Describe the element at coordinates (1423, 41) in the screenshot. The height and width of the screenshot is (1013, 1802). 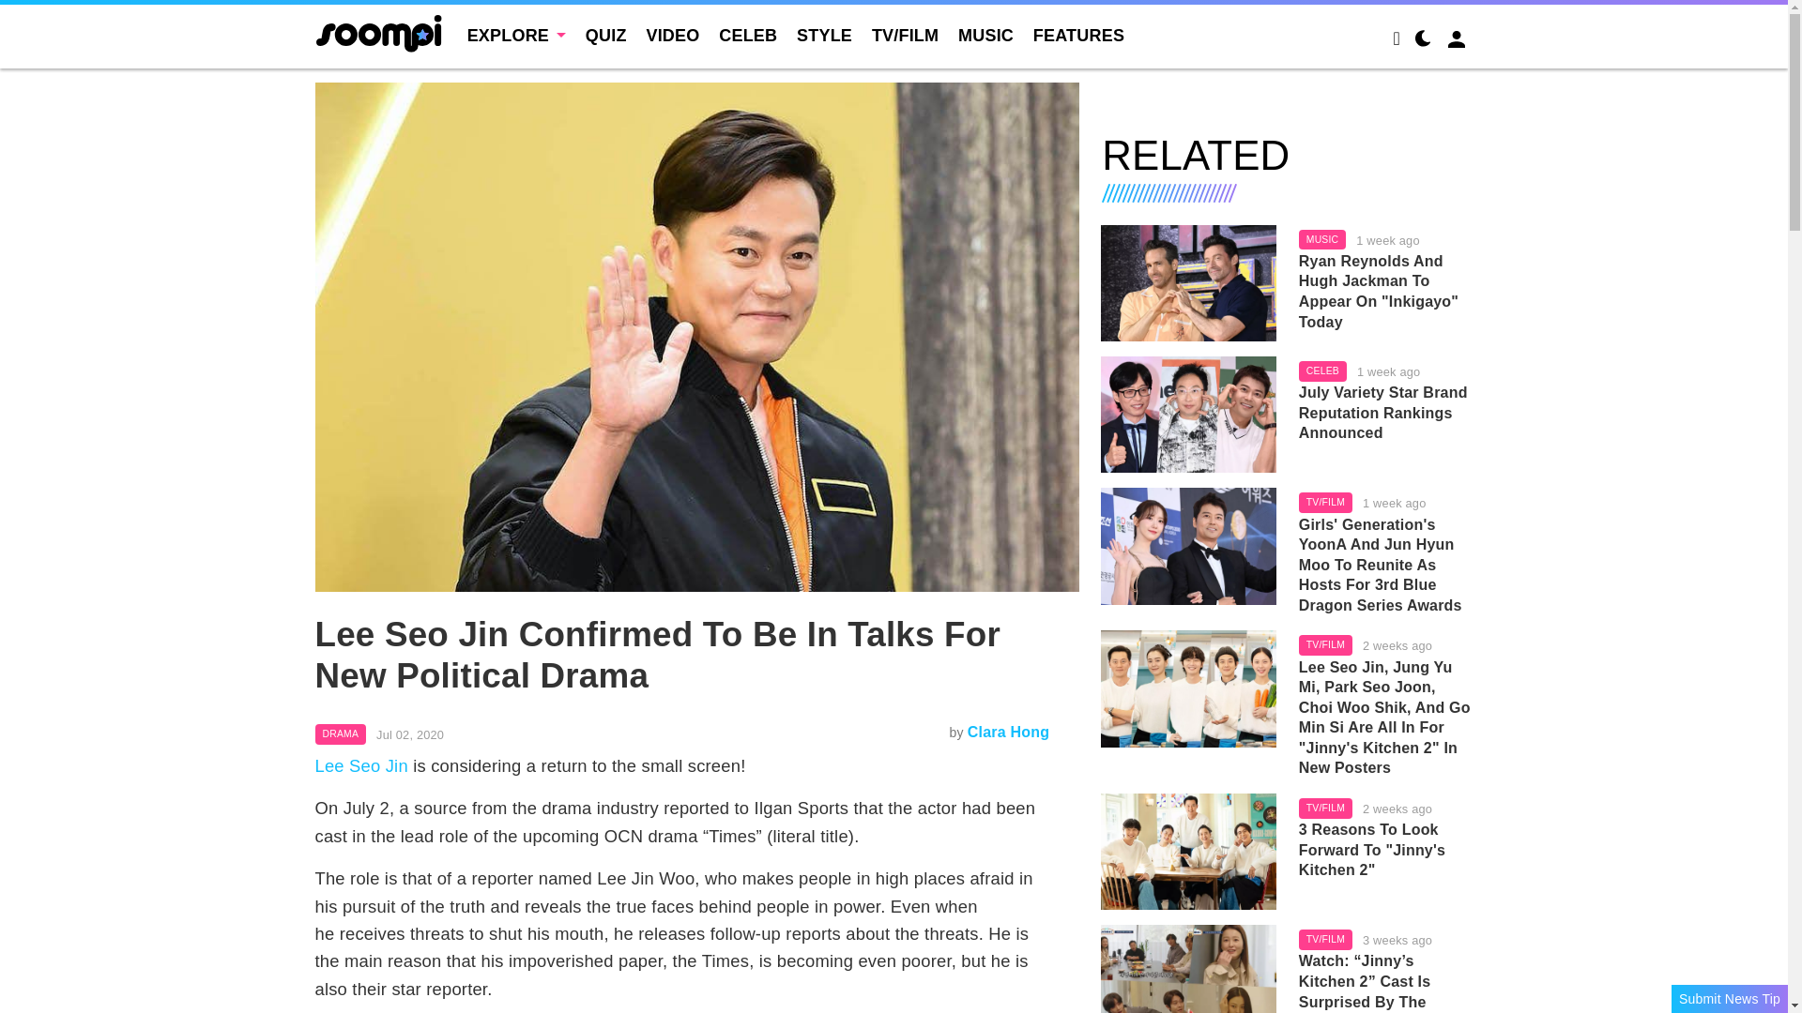
I see `Night Mode Toggle` at that location.